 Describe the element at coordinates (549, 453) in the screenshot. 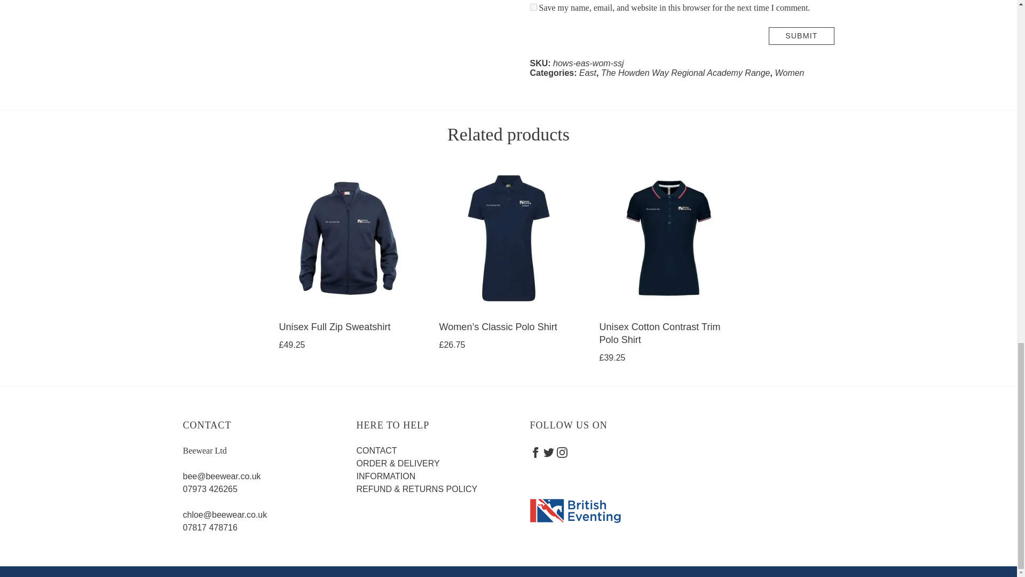

I see `Twitter` at that location.